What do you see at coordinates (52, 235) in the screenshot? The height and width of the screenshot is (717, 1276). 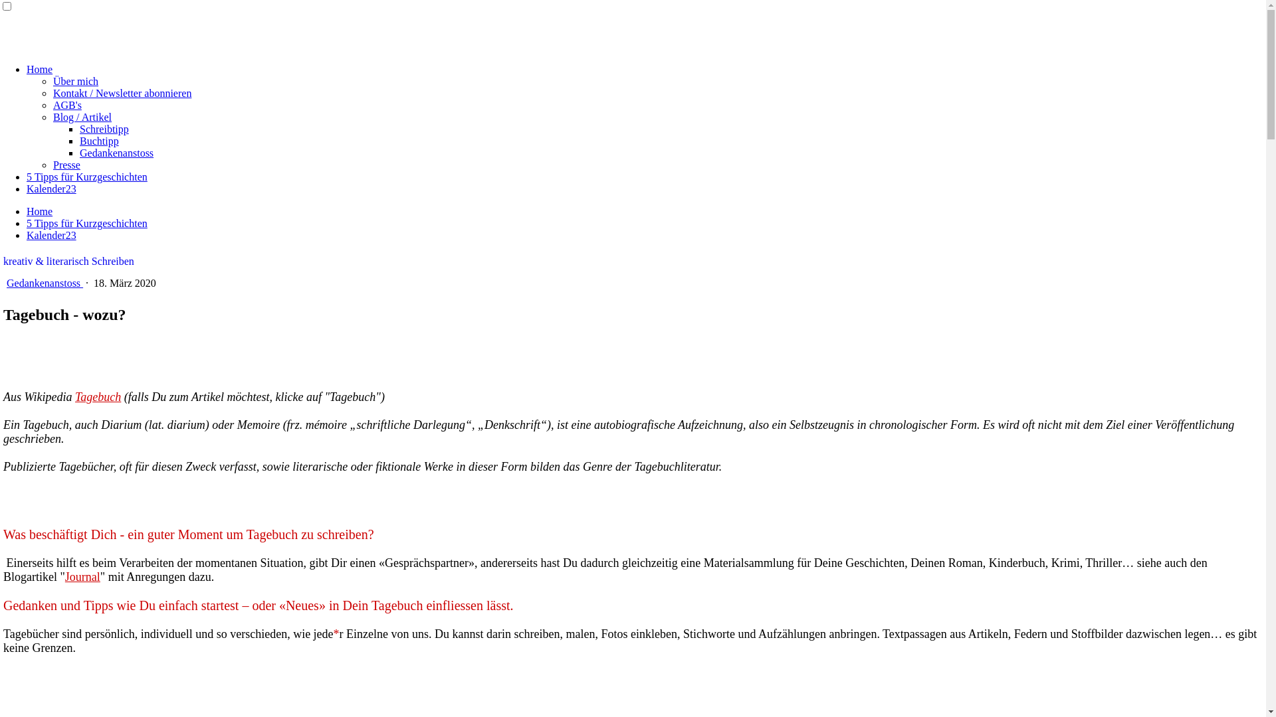 I see `Kalender23` at bounding box center [52, 235].